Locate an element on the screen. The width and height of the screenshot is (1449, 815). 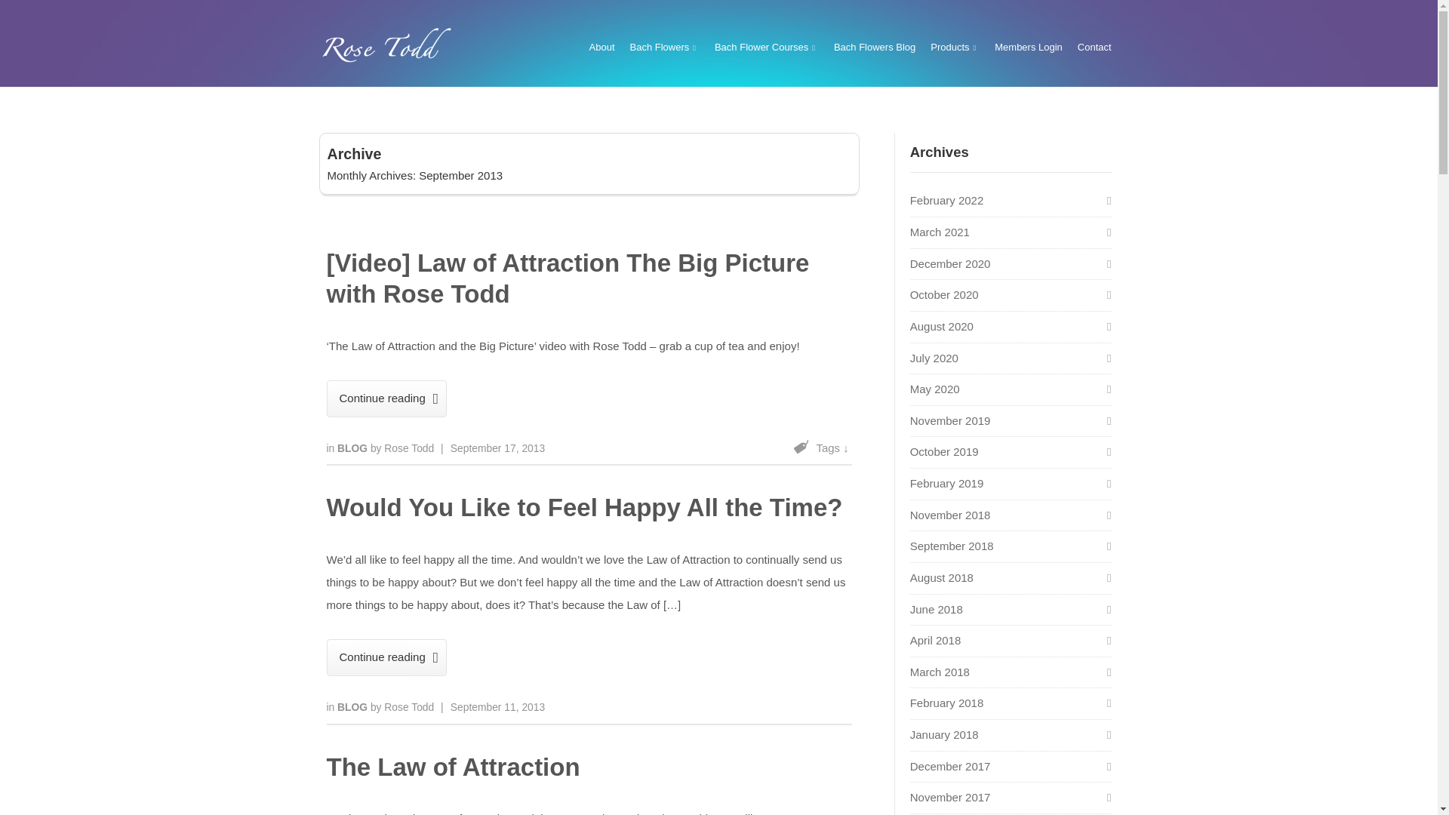
October 2020 is located at coordinates (944, 294).